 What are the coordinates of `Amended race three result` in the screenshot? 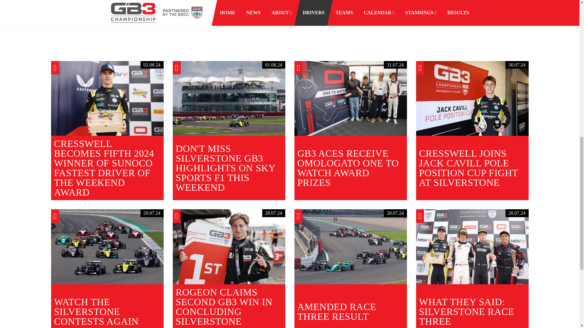 It's located at (350, 247).